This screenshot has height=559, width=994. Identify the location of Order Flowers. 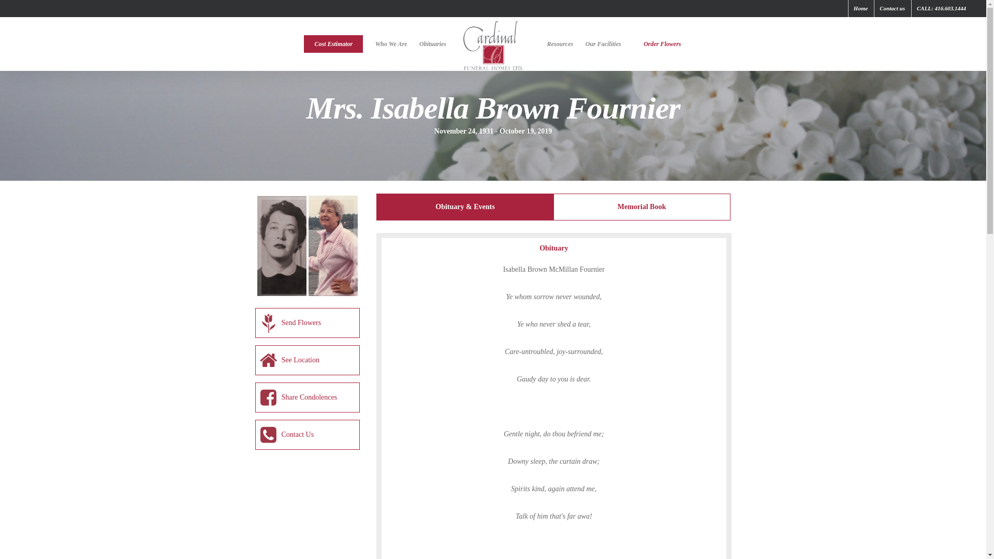
(662, 45).